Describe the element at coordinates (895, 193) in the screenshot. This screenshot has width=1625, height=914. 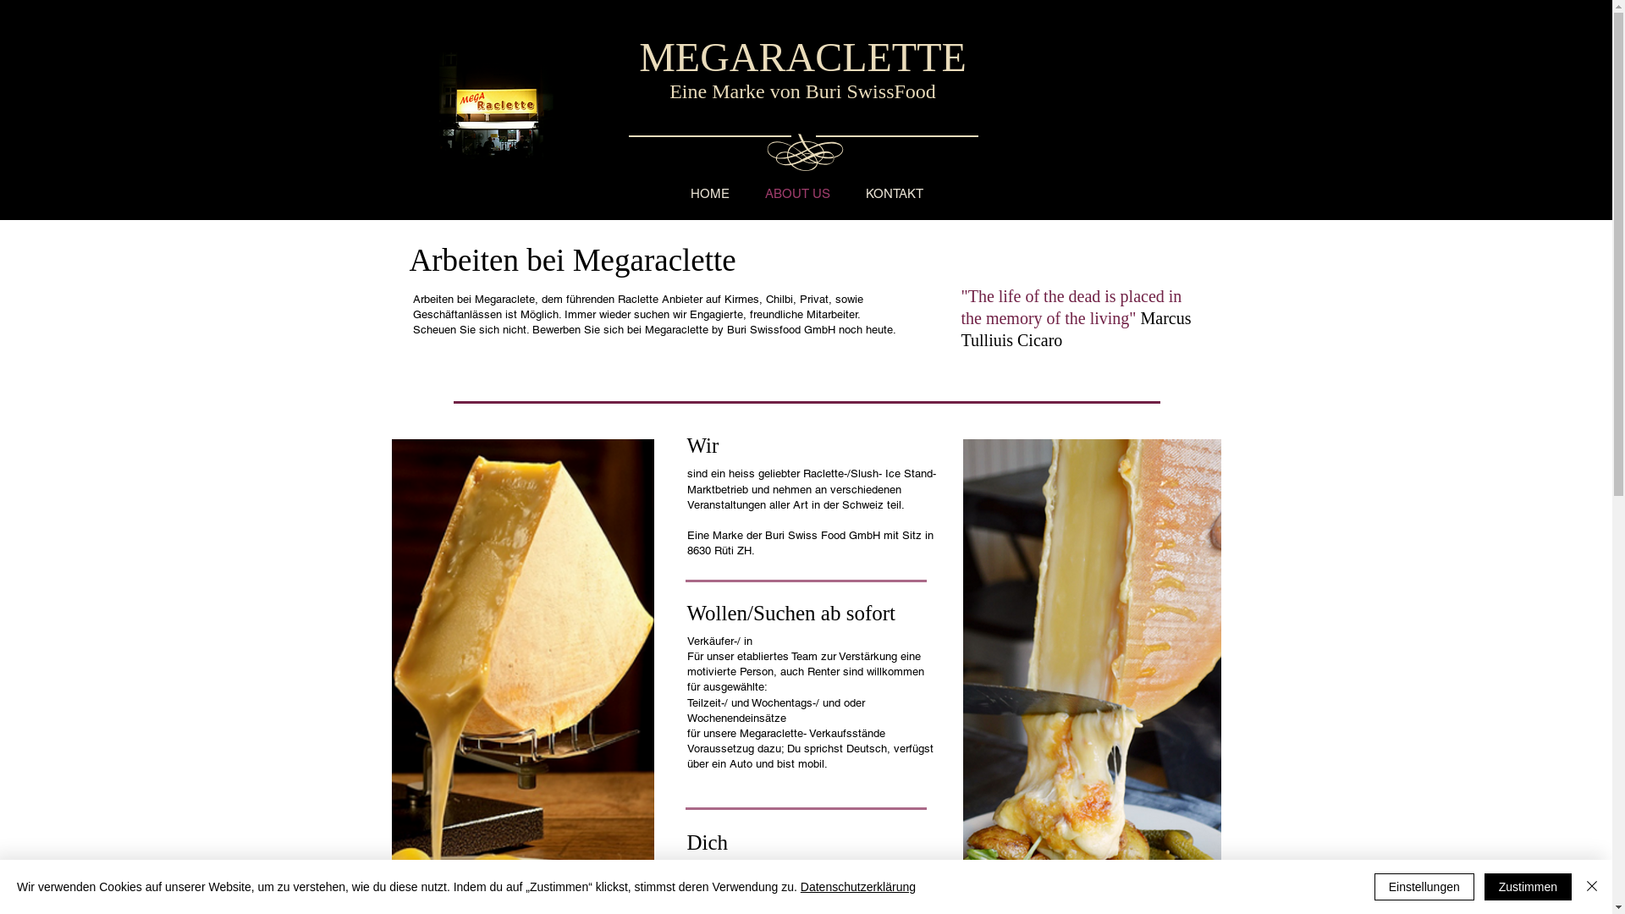
I see `KONTAKT` at that location.